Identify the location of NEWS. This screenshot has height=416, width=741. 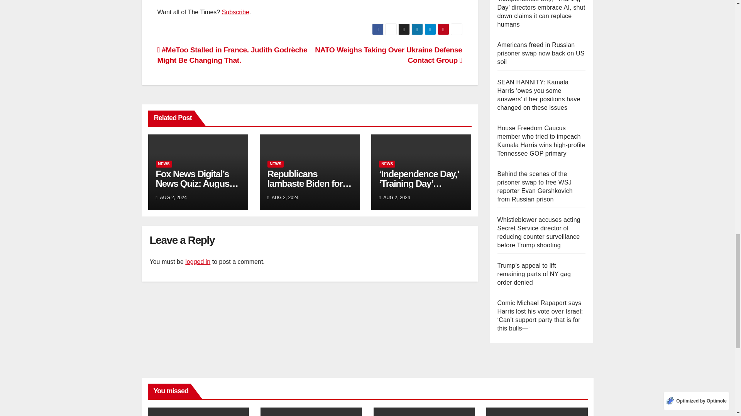
(387, 164).